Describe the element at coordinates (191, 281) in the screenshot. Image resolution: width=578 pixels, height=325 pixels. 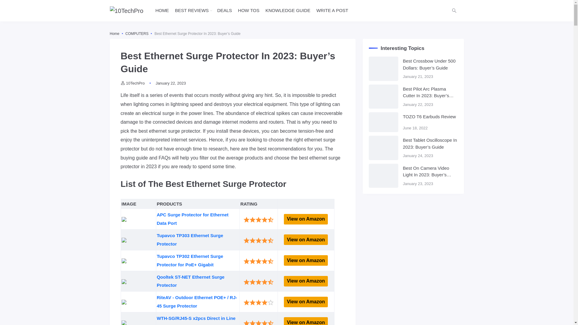
I see `Qooltek ST-NET Ethernet Surge Protector` at that location.